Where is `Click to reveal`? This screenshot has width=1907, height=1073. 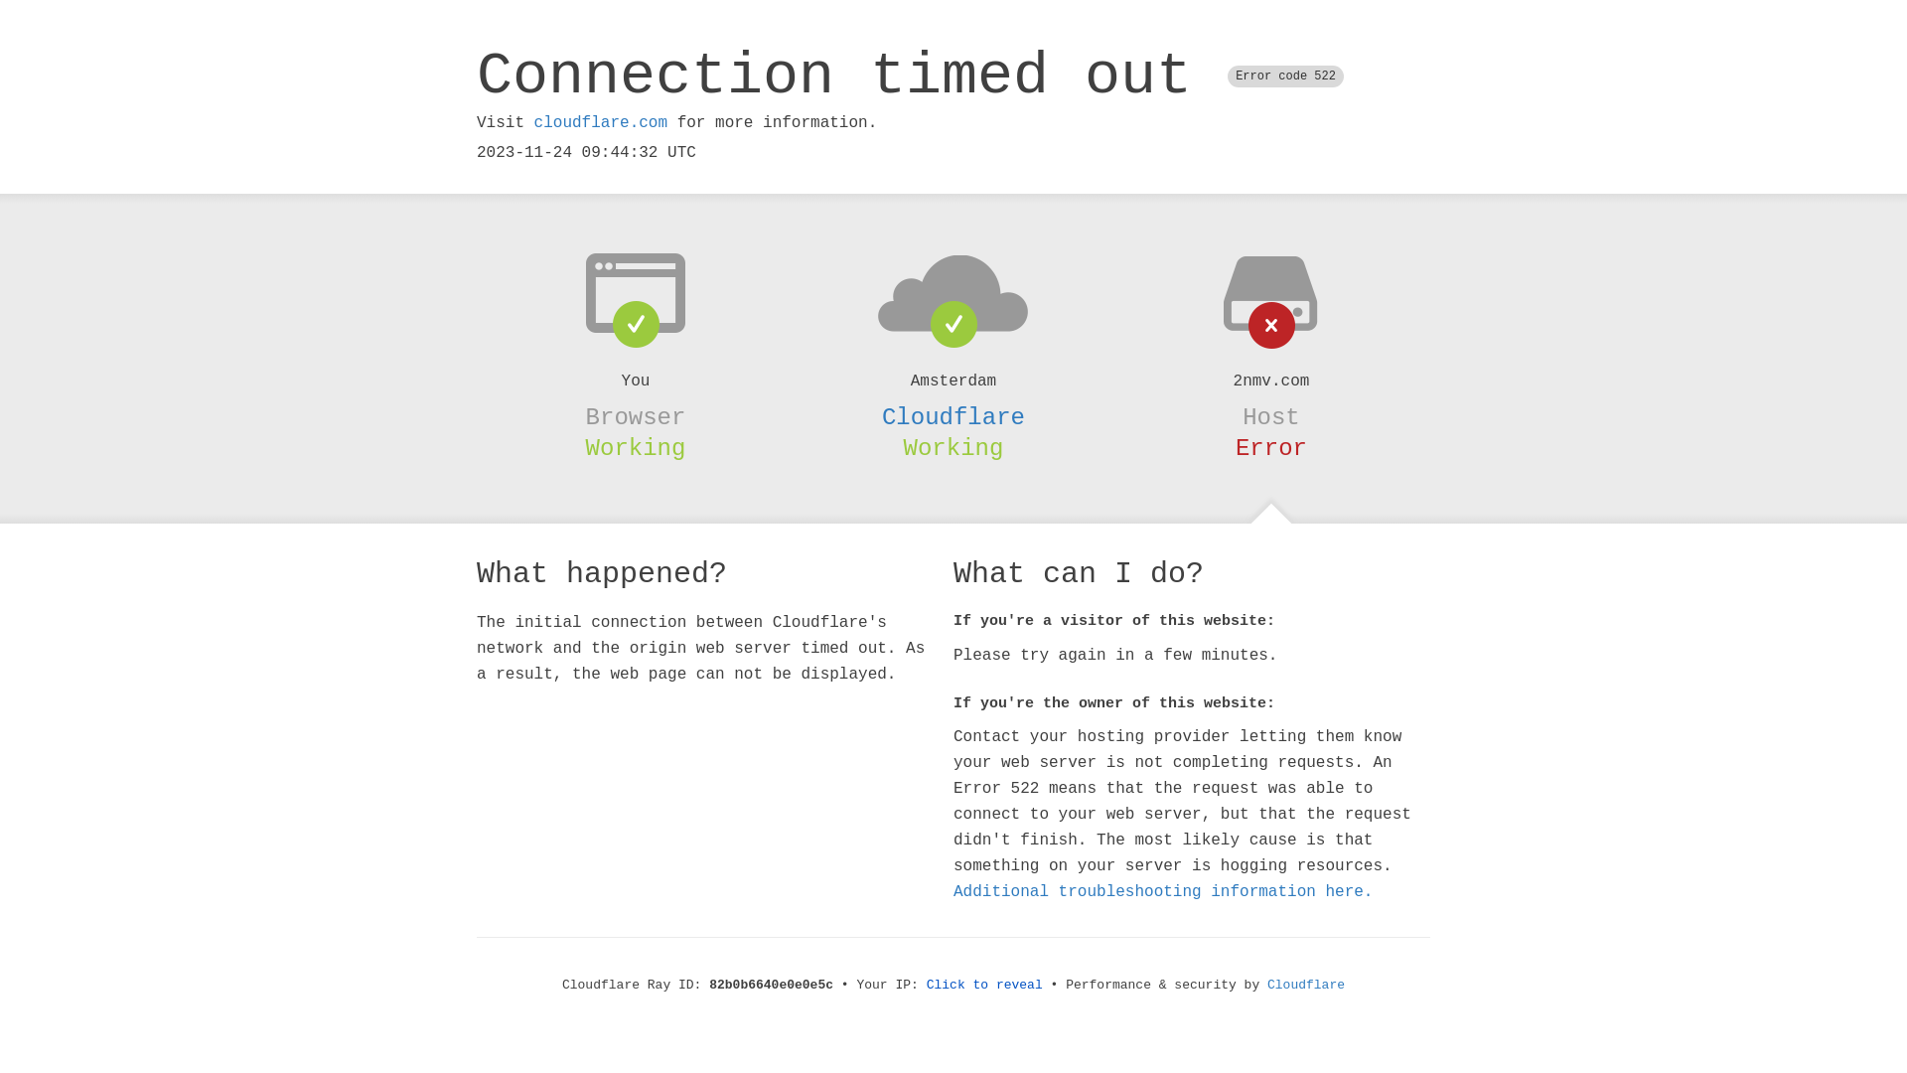 Click to reveal is located at coordinates (985, 986).